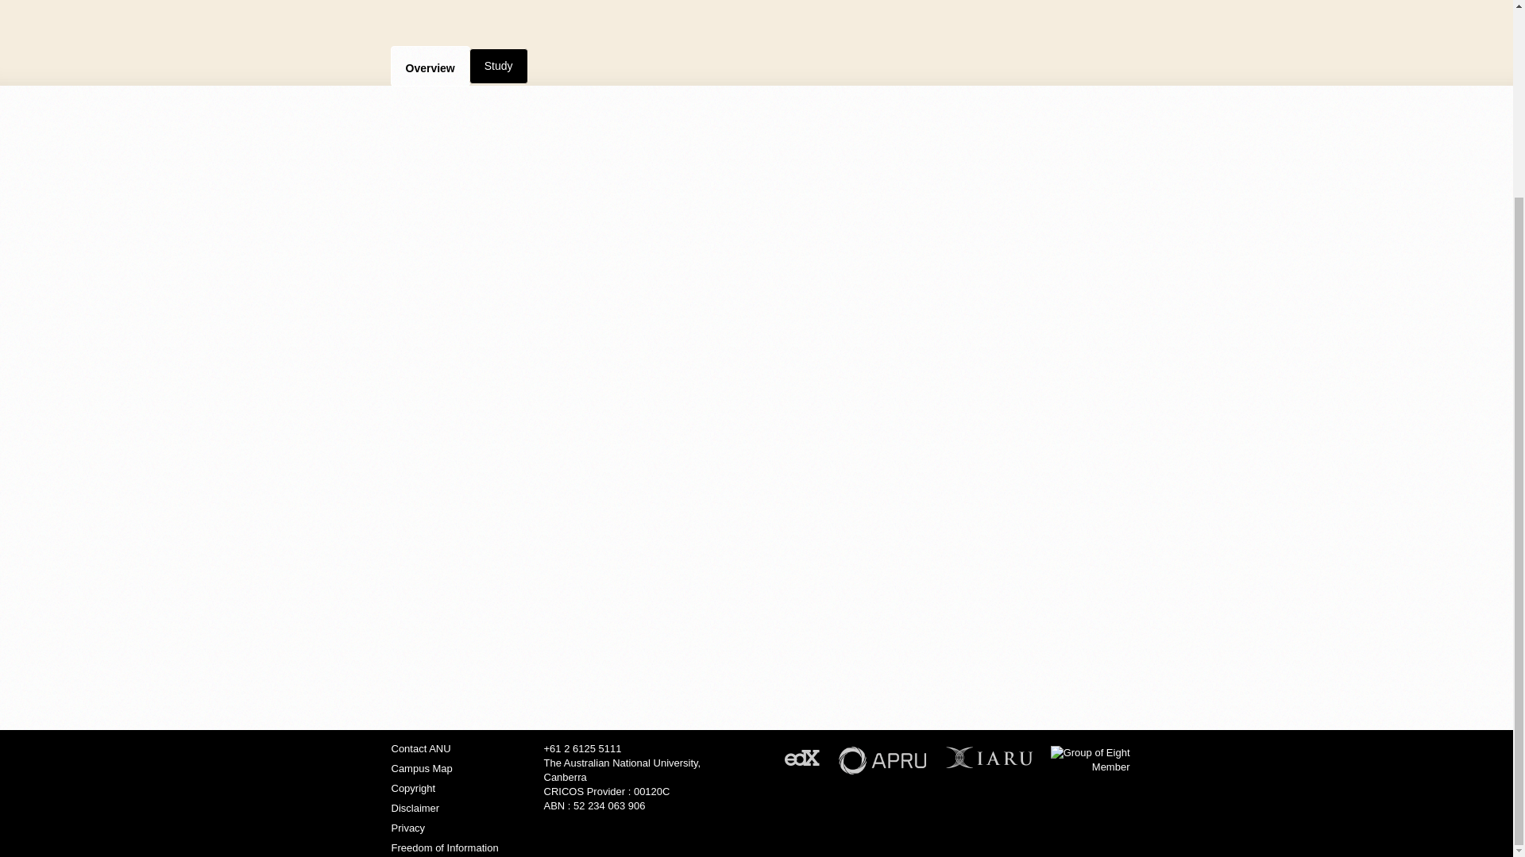  What do you see at coordinates (499, 65) in the screenshot?
I see `Study` at bounding box center [499, 65].